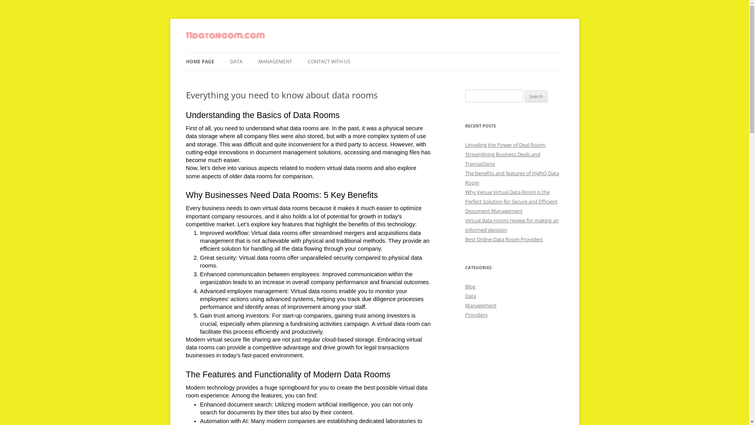 The width and height of the screenshot is (755, 425). Describe the element at coordinates (536, 96) in the screenshot. I see `Search` at that location.